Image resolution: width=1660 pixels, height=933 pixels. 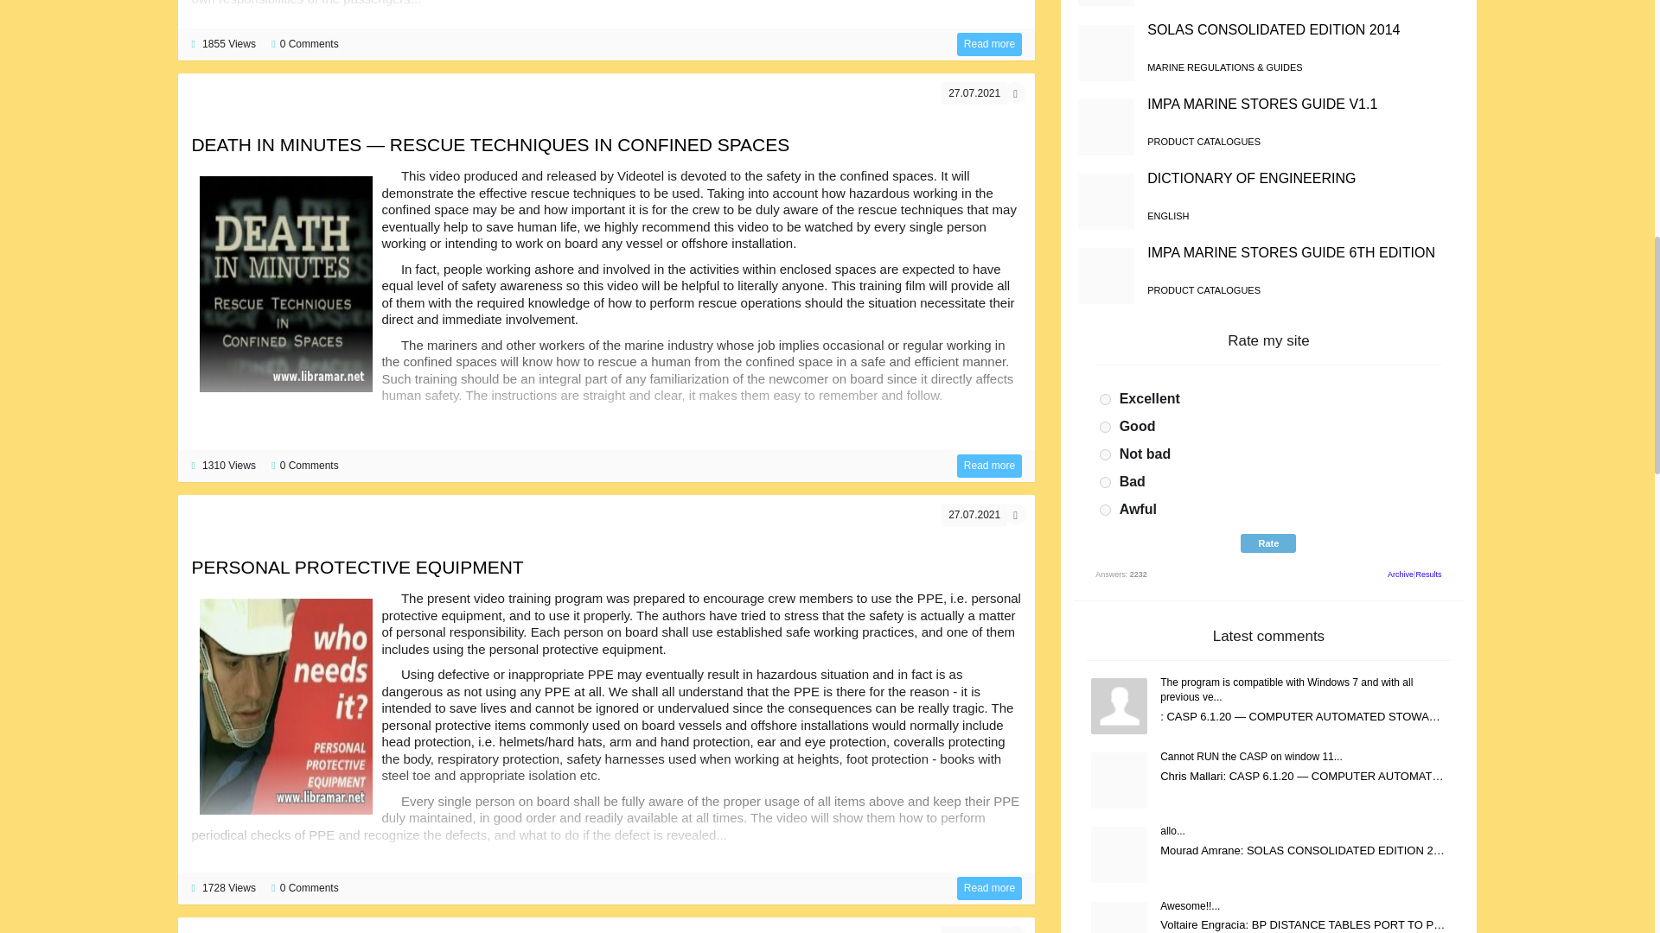 What do you see at coordinates (1105, 399) in the screenshot?
I see `1` at bounding box center [1105, 399].